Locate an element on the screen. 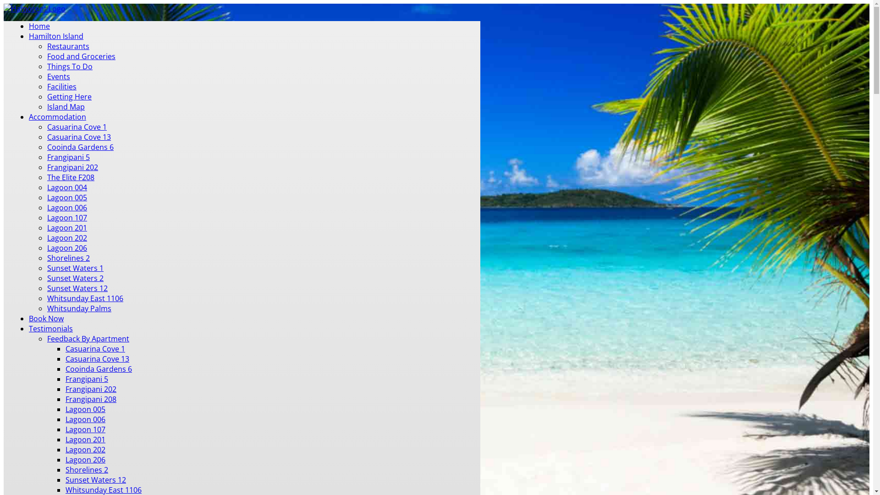 The image size is (880, 495). Lagoon 201 is located at coordinates (67, 228).